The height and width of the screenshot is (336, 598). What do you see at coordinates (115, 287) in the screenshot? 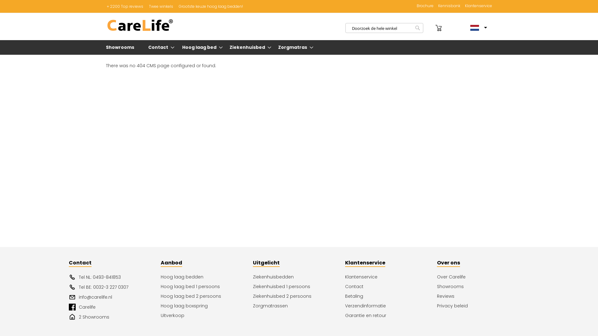
I see `Tel BE: 0032-3 227 0307` at bounding box center [115, 287].